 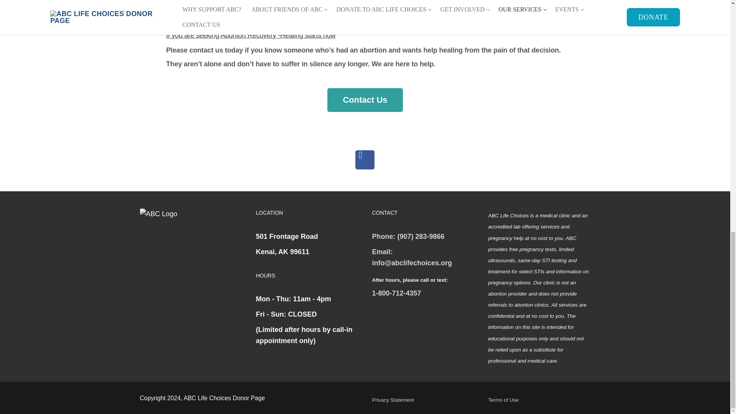 I want to click on Contact Us, so click(x=365, y=100).